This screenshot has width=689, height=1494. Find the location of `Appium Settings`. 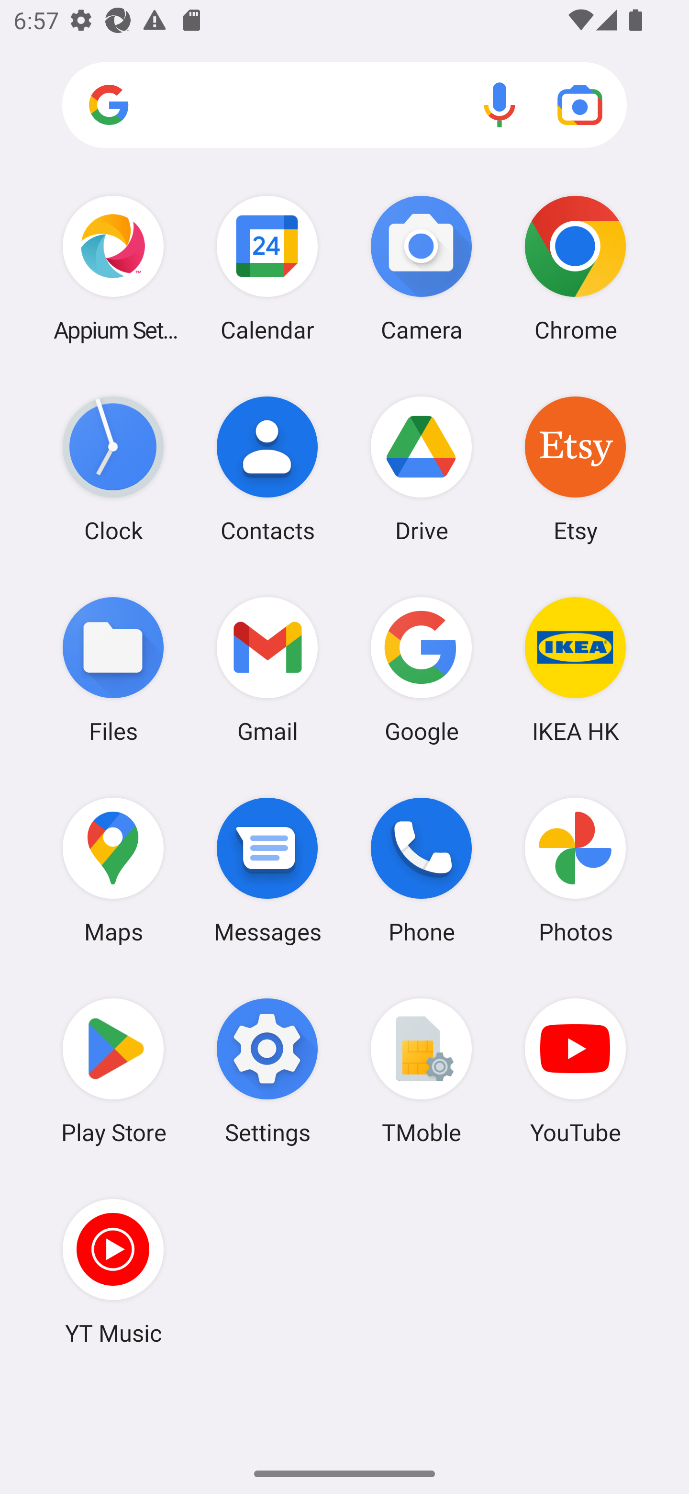

Appium Settings is located at coordinates (113, 268).